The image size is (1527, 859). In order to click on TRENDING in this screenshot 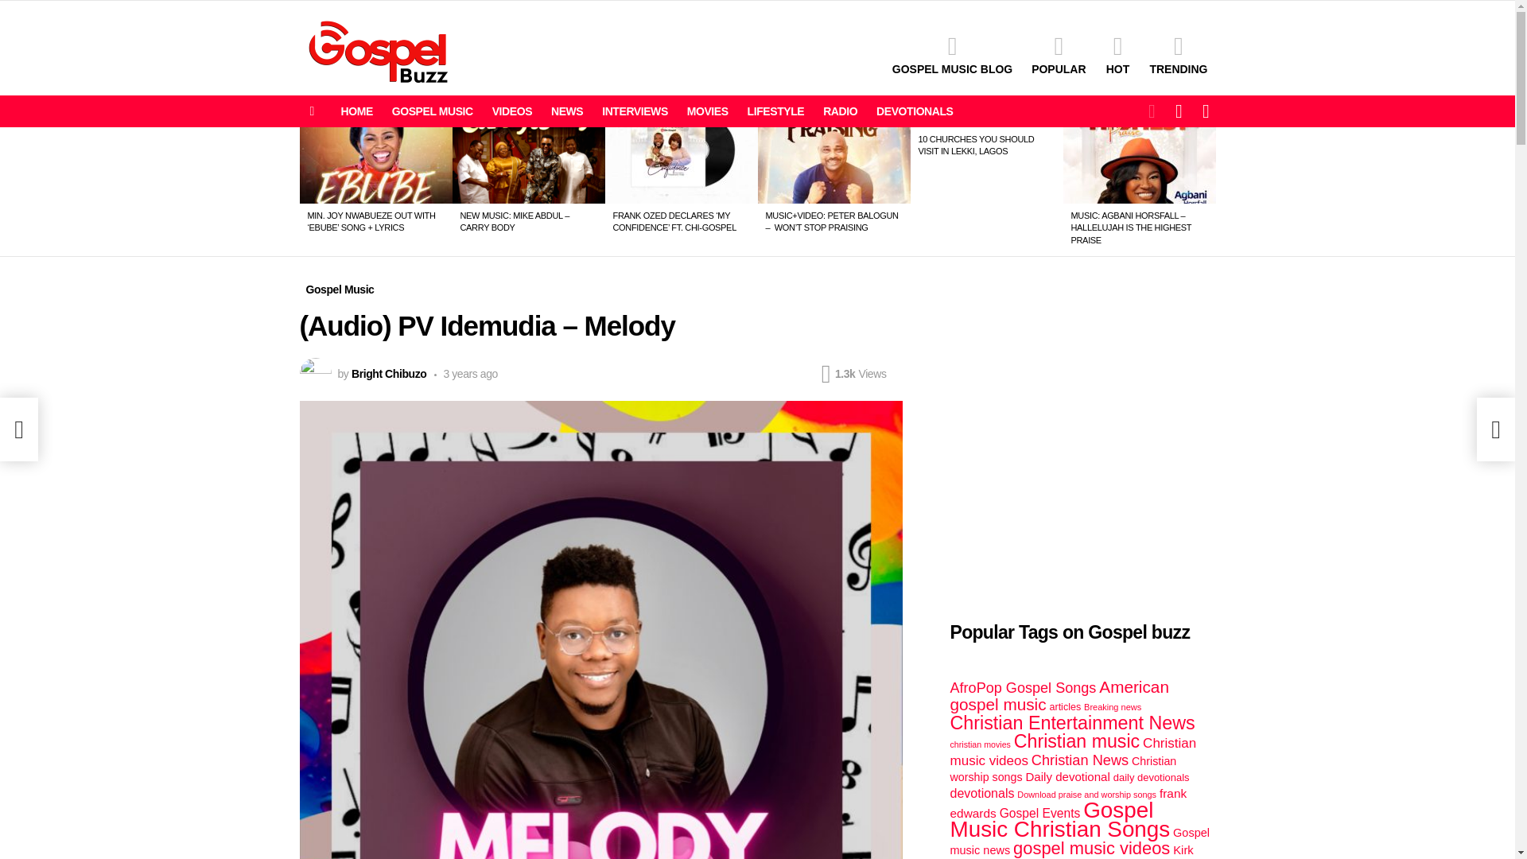, I will do `click(1178, 55)`.